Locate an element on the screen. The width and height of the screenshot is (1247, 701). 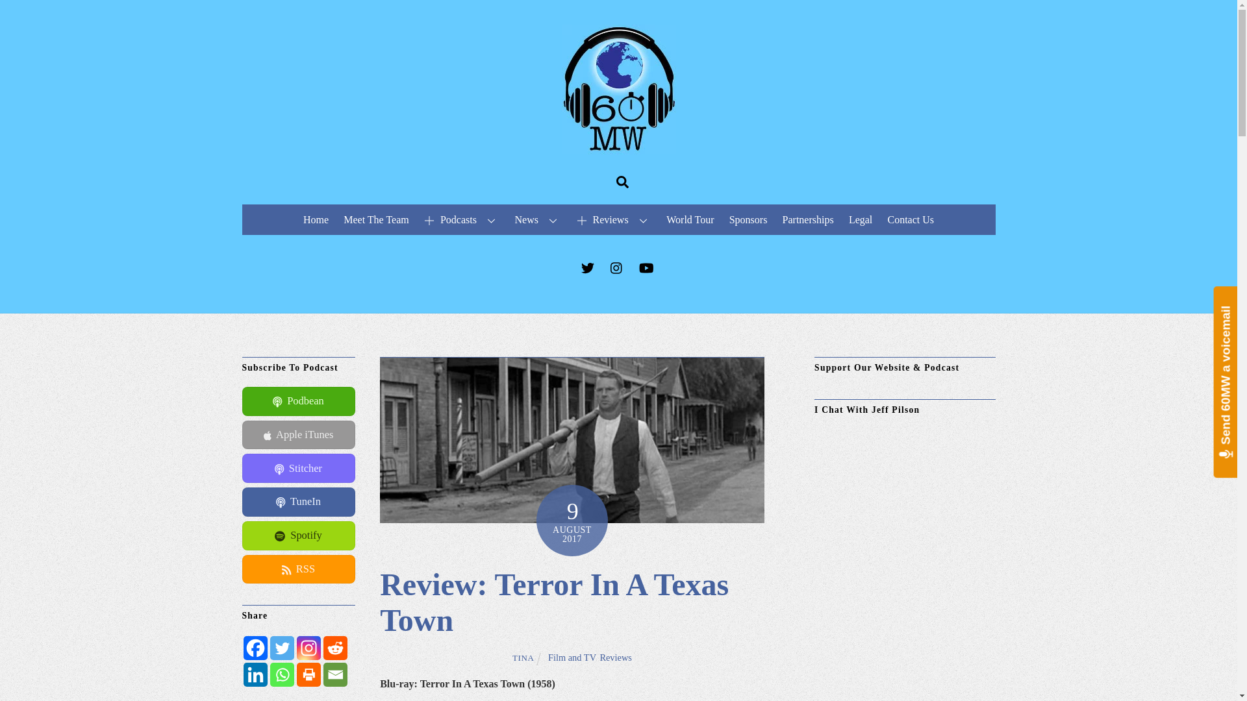
Reviews is located at coordinates (614, 219).